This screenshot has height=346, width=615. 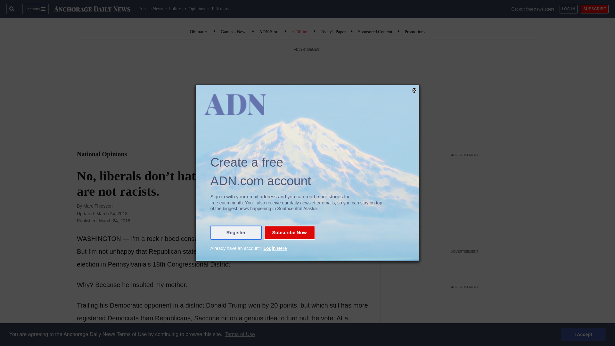 What do you see at coordinates (594, 9) in the screenshot?
I see `SUBSCRIBE` at bounding box center [594, 9].